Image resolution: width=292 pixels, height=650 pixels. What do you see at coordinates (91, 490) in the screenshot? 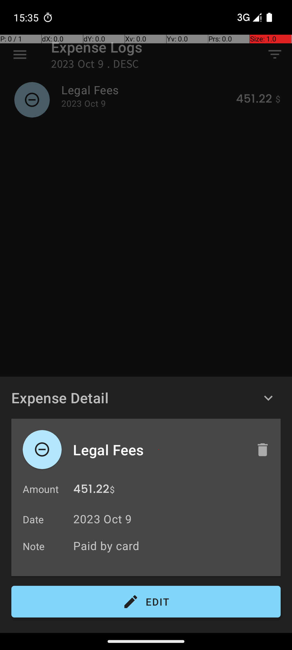
I see `451.22` at bounding box center [91, 490].